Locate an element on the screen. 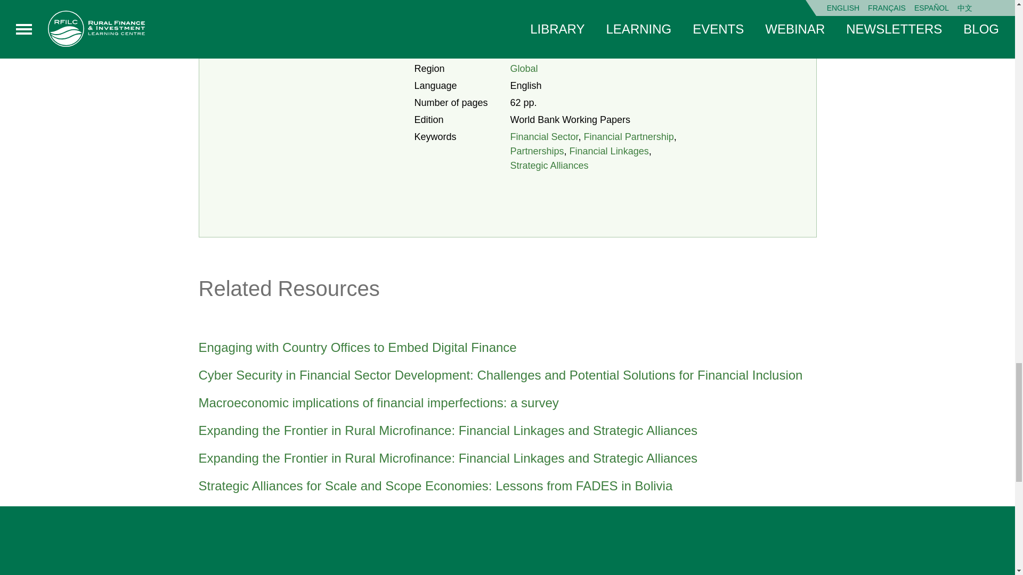 This screenshot has height=575, width=1023. Financial Partnership is located at coordinates (629, 136).